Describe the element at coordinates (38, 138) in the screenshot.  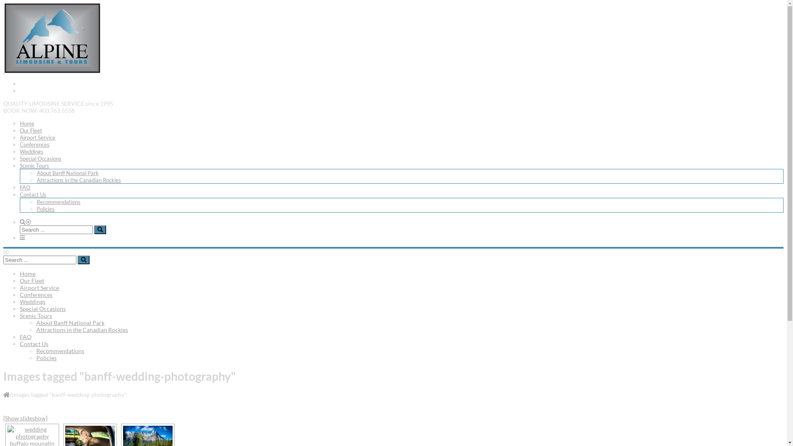
I see `Airport Service` at that location.